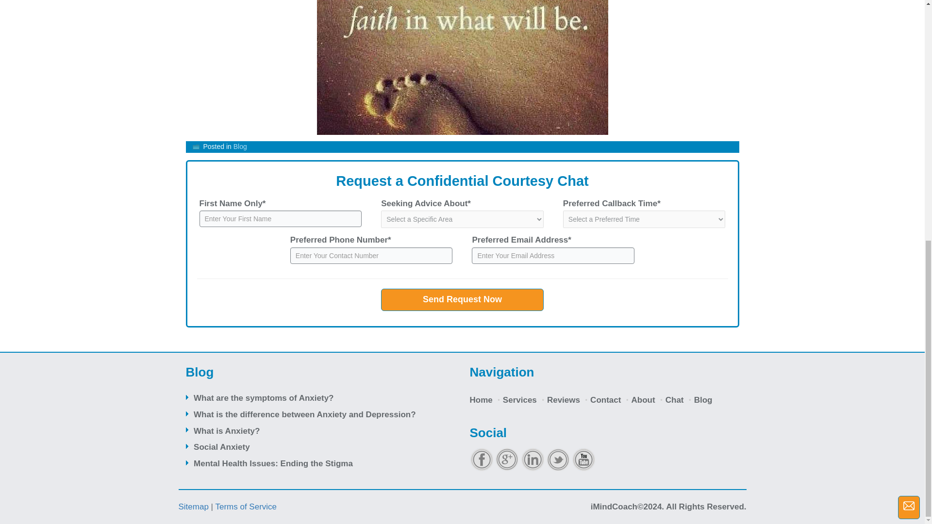 The width and height of the screenshot is (932, 524). What do you see at coordinates (462, 300) in the screenshot?
I see `Send Request Now` at bounding box center [462, 300].